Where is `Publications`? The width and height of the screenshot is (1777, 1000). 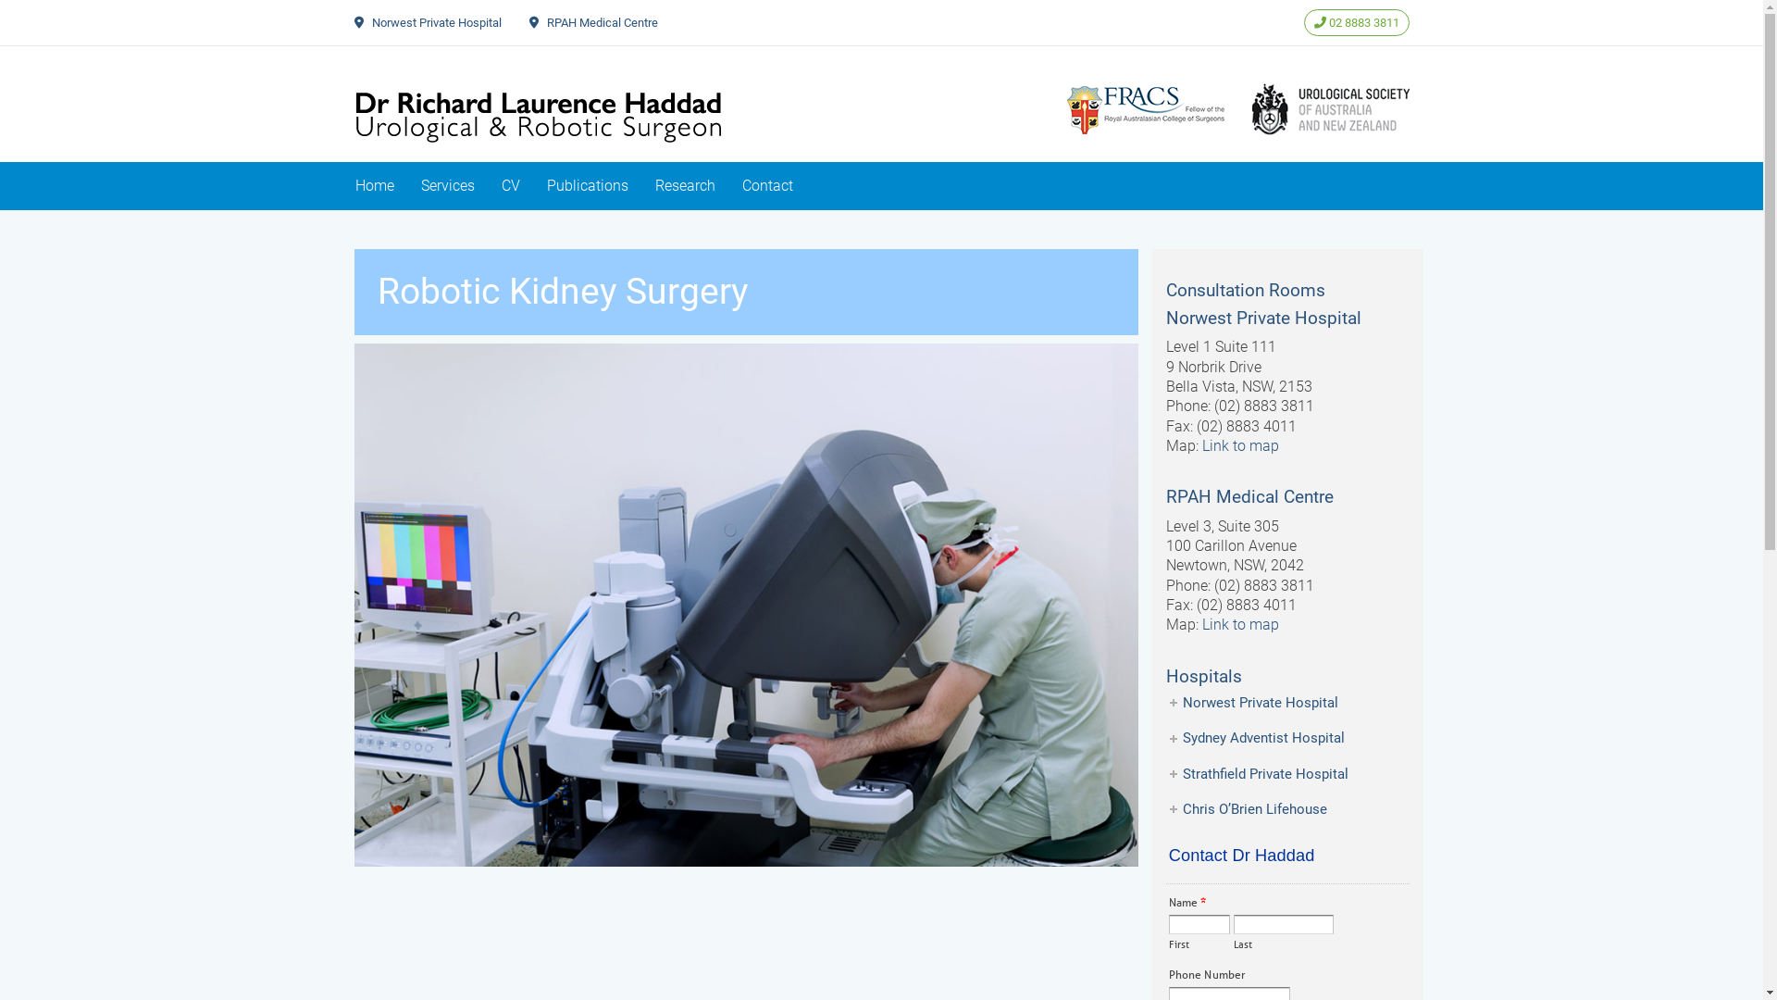
Publications is located at coordinates (587, 185).